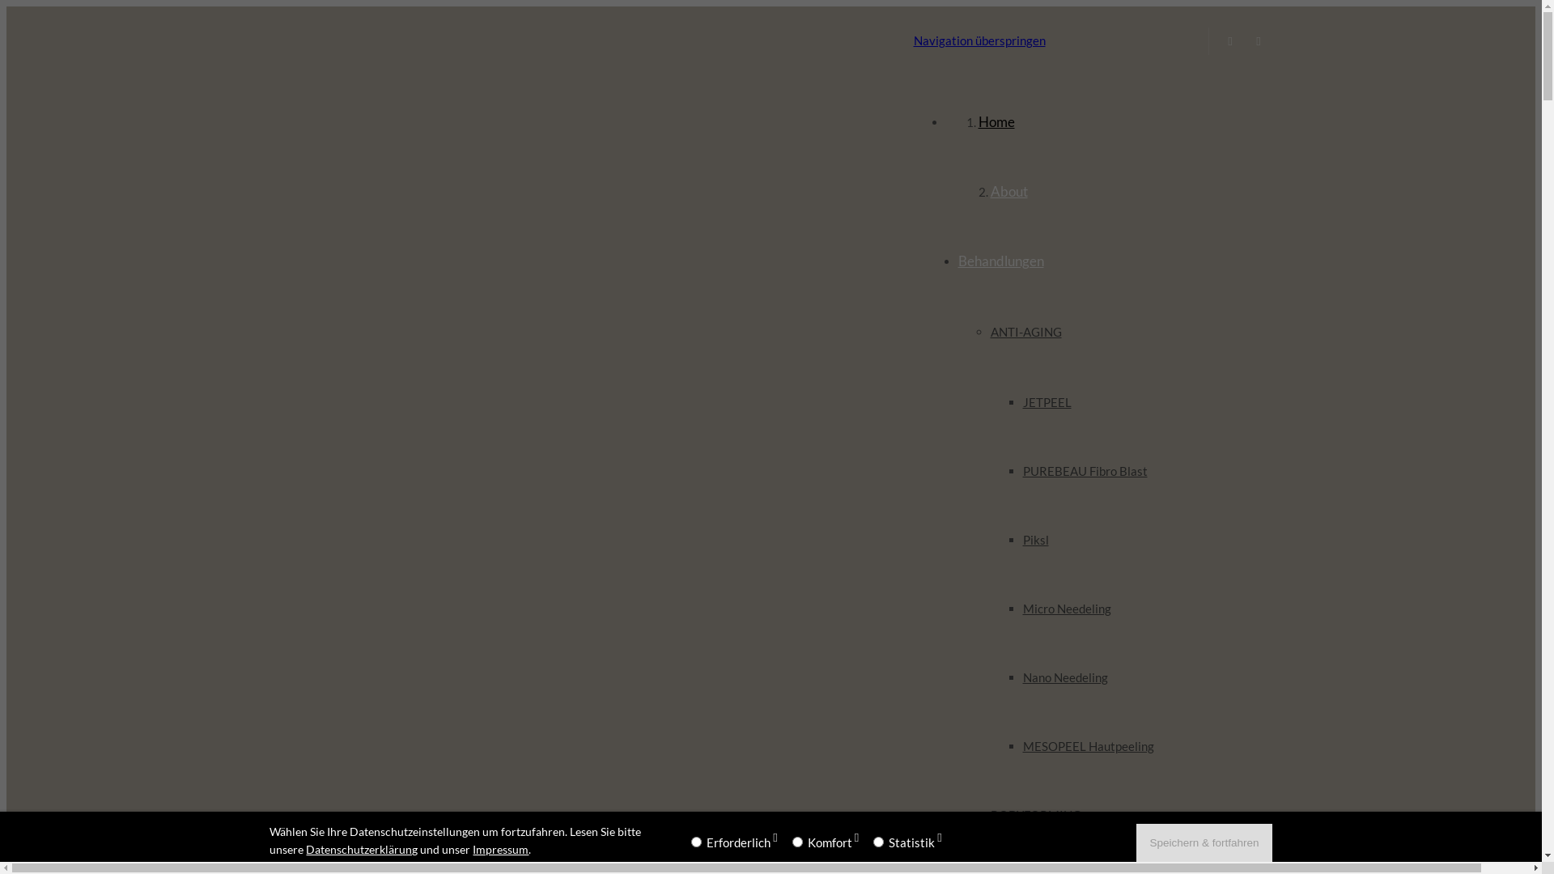  I want to click on Piksl, so click(1036, 540).